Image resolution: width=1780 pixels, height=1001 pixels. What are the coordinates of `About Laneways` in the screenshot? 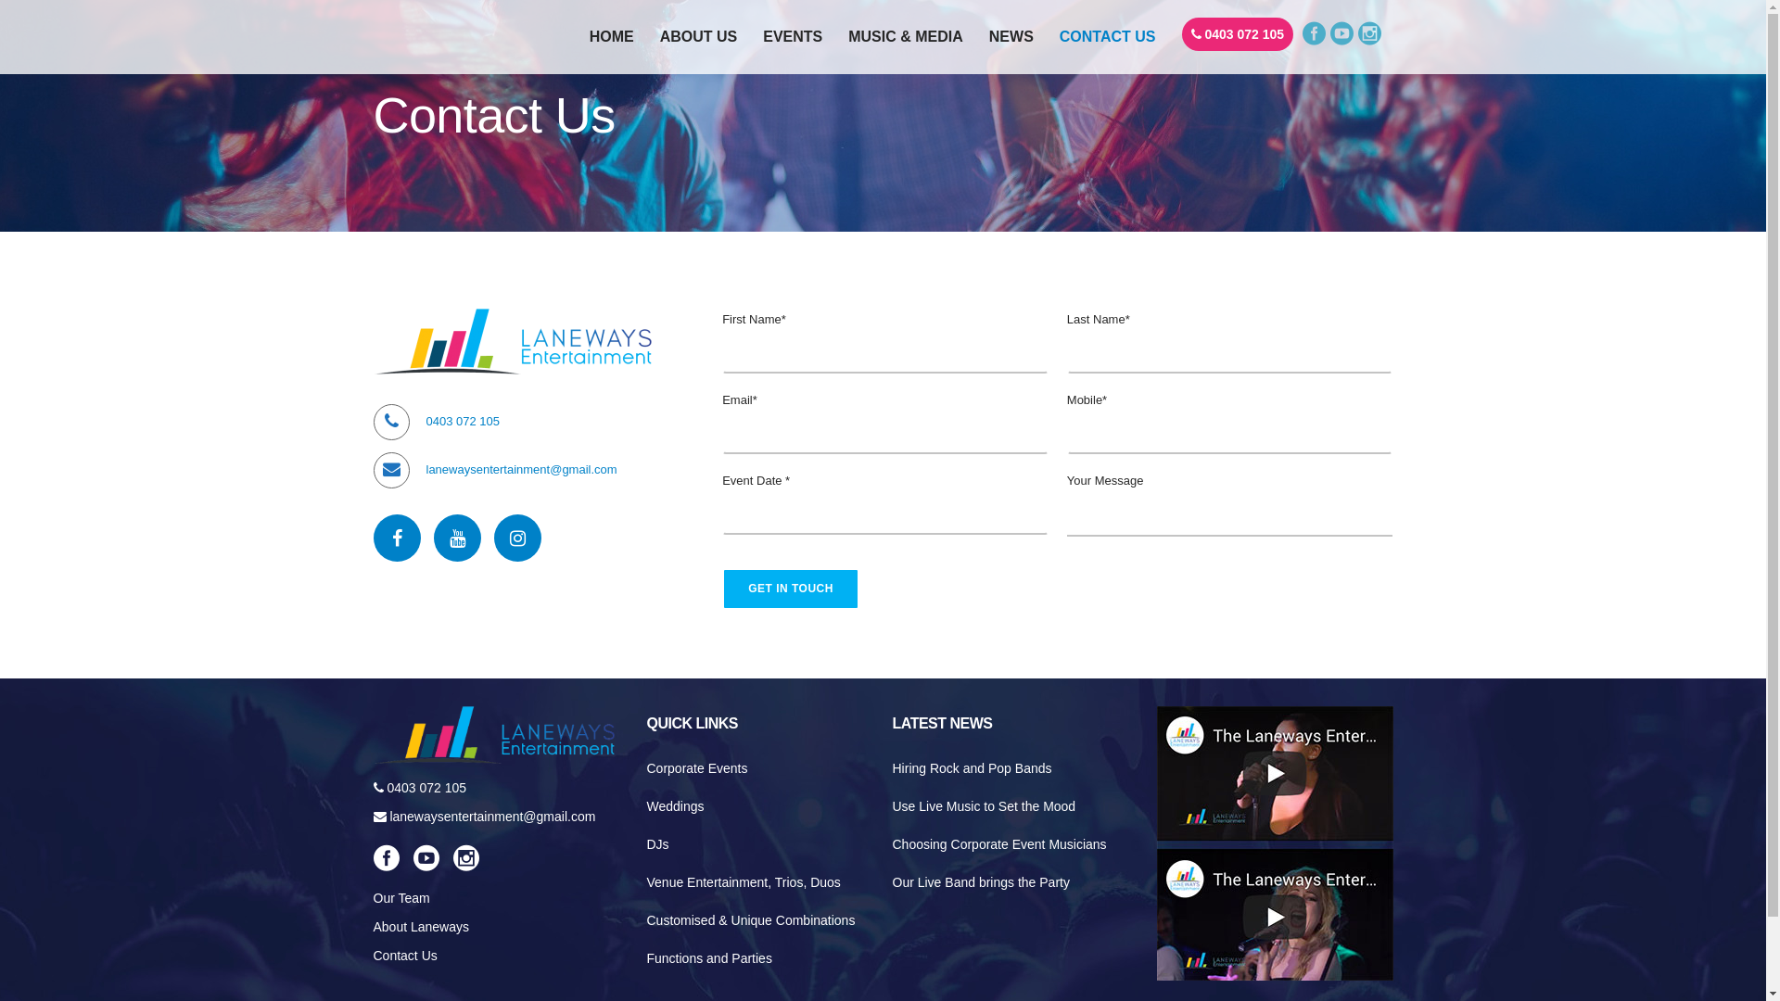 It's located at (421, 927).